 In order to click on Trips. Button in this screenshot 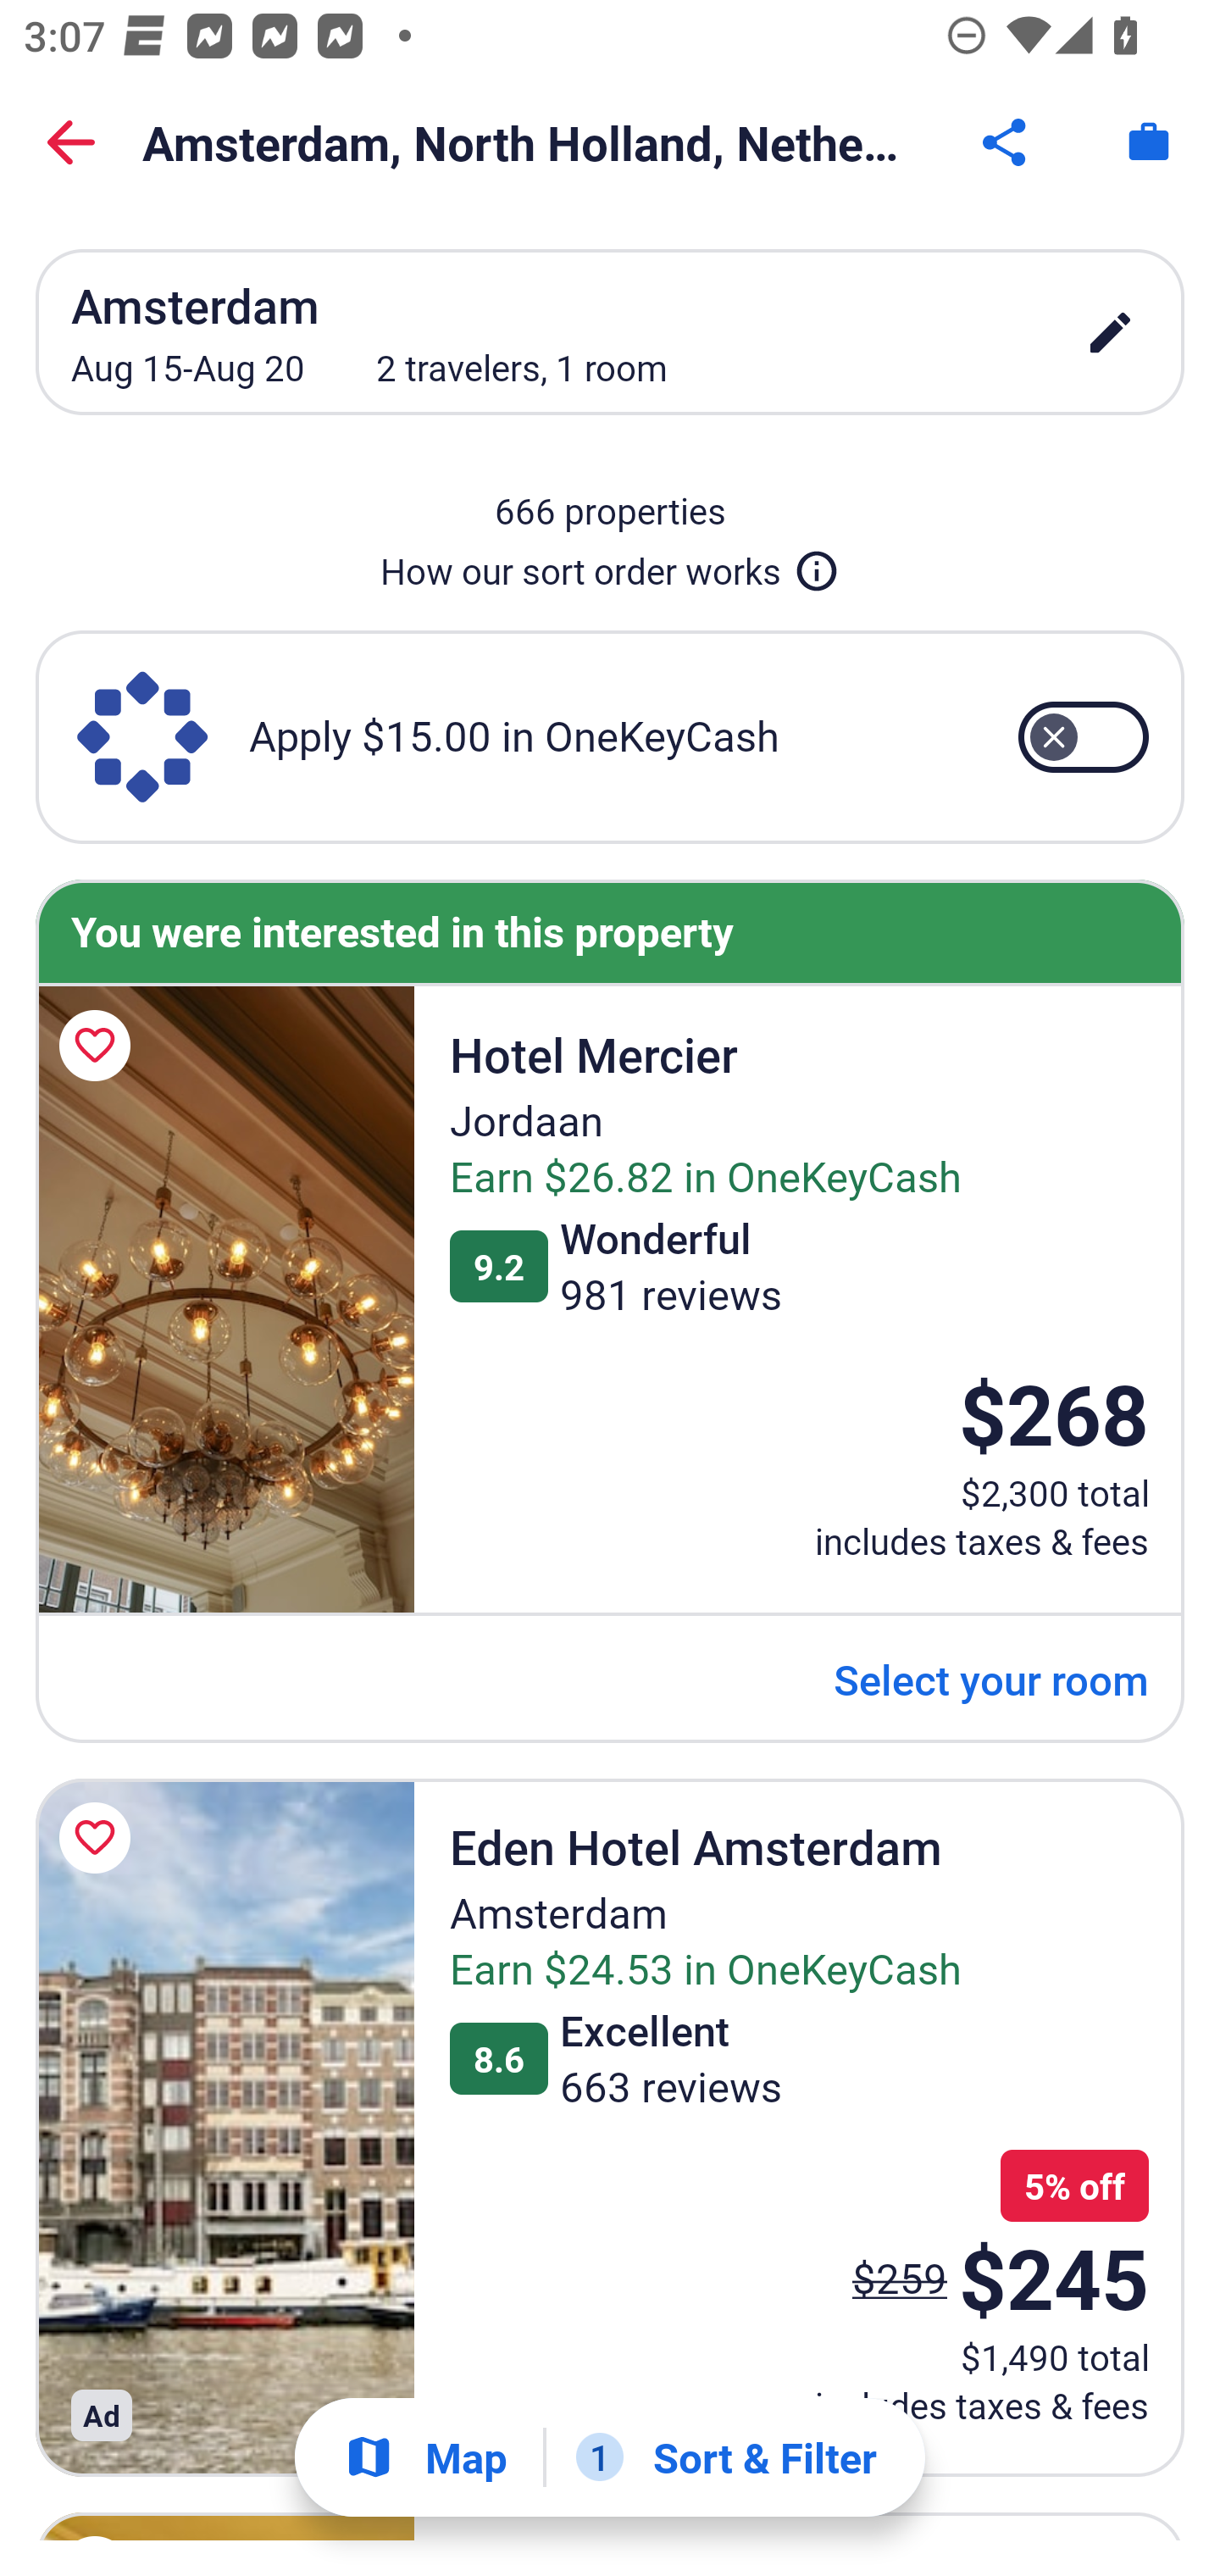, I will do `click(1149, 142)`.